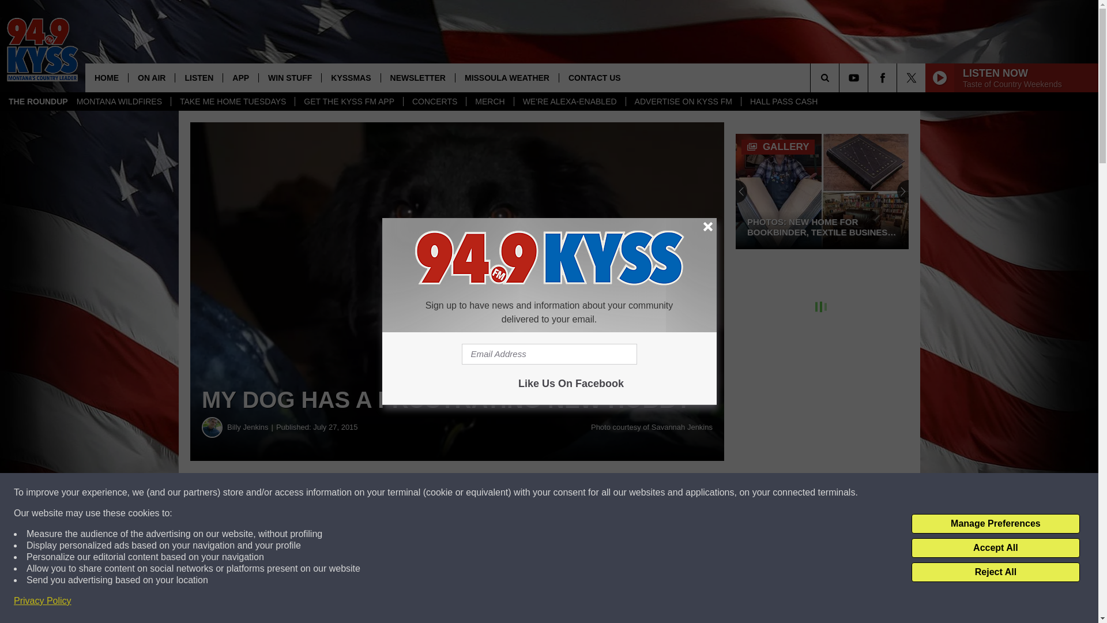  Describe the element at coordinates (995, 548) in the screenshot. I see `Accept All` at that location.